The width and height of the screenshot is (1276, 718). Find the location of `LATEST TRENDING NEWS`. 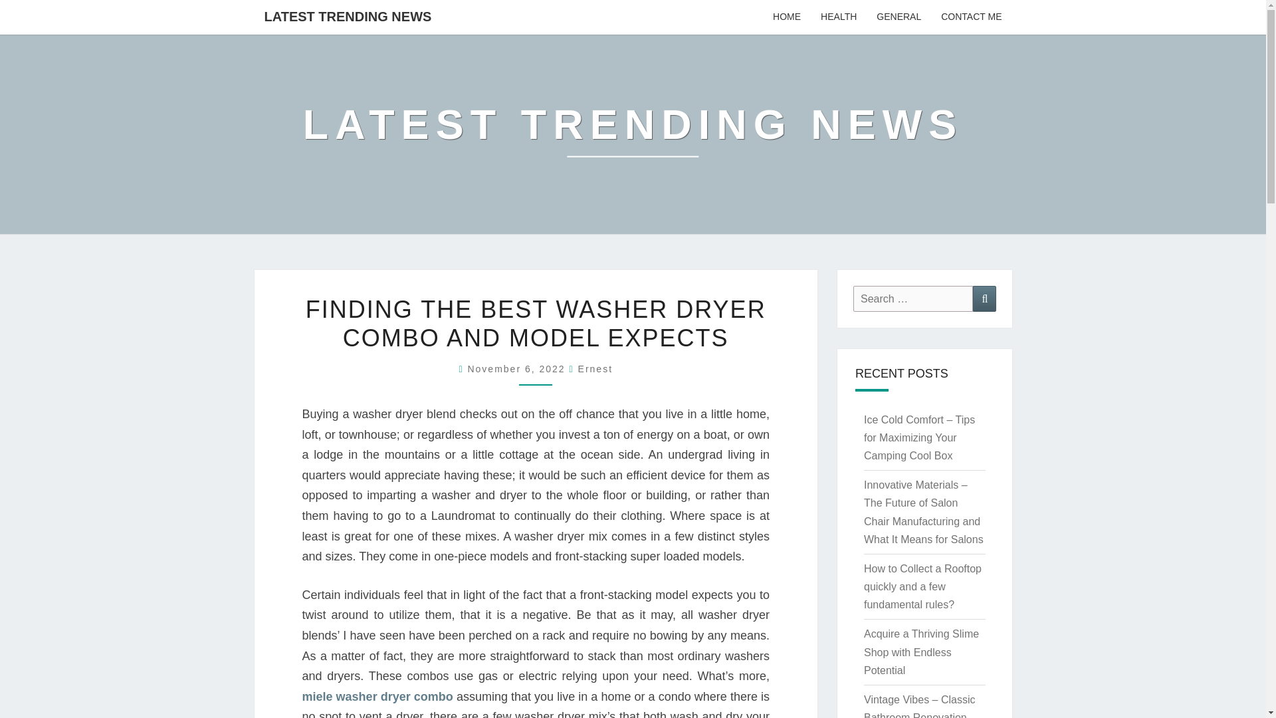

LATEST TRENDING NEWS is located at coordinates (633, 134).